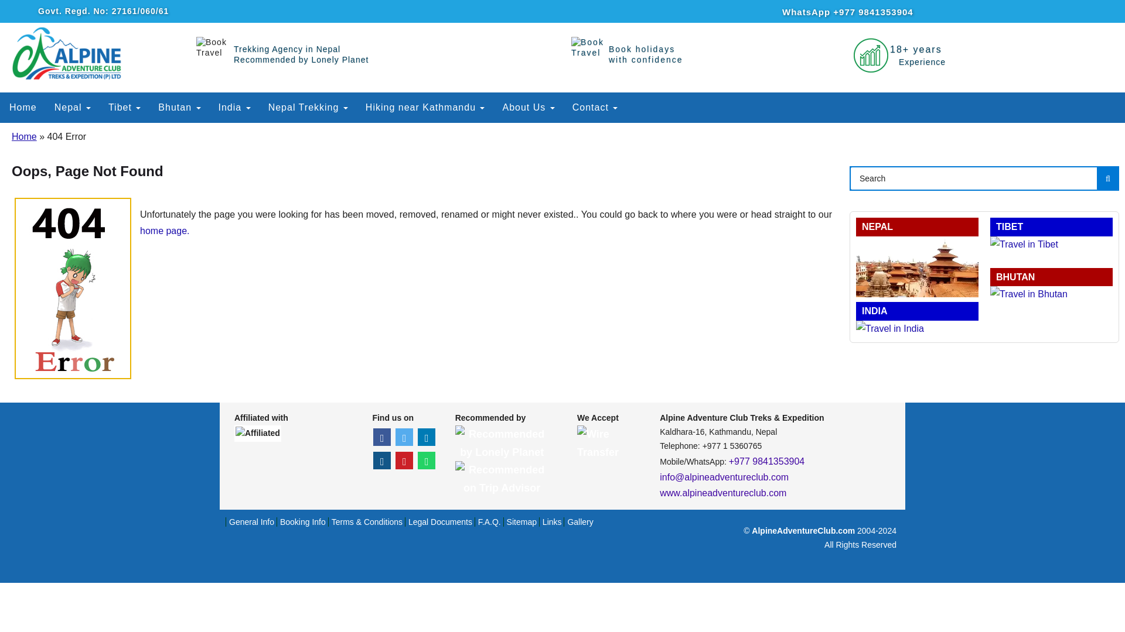 This screenshot has width=1125, height=632. What do you see at coordinates (427, 461) in the screenshot?
I see `WhatsApp` at bounding box center [427, 461].